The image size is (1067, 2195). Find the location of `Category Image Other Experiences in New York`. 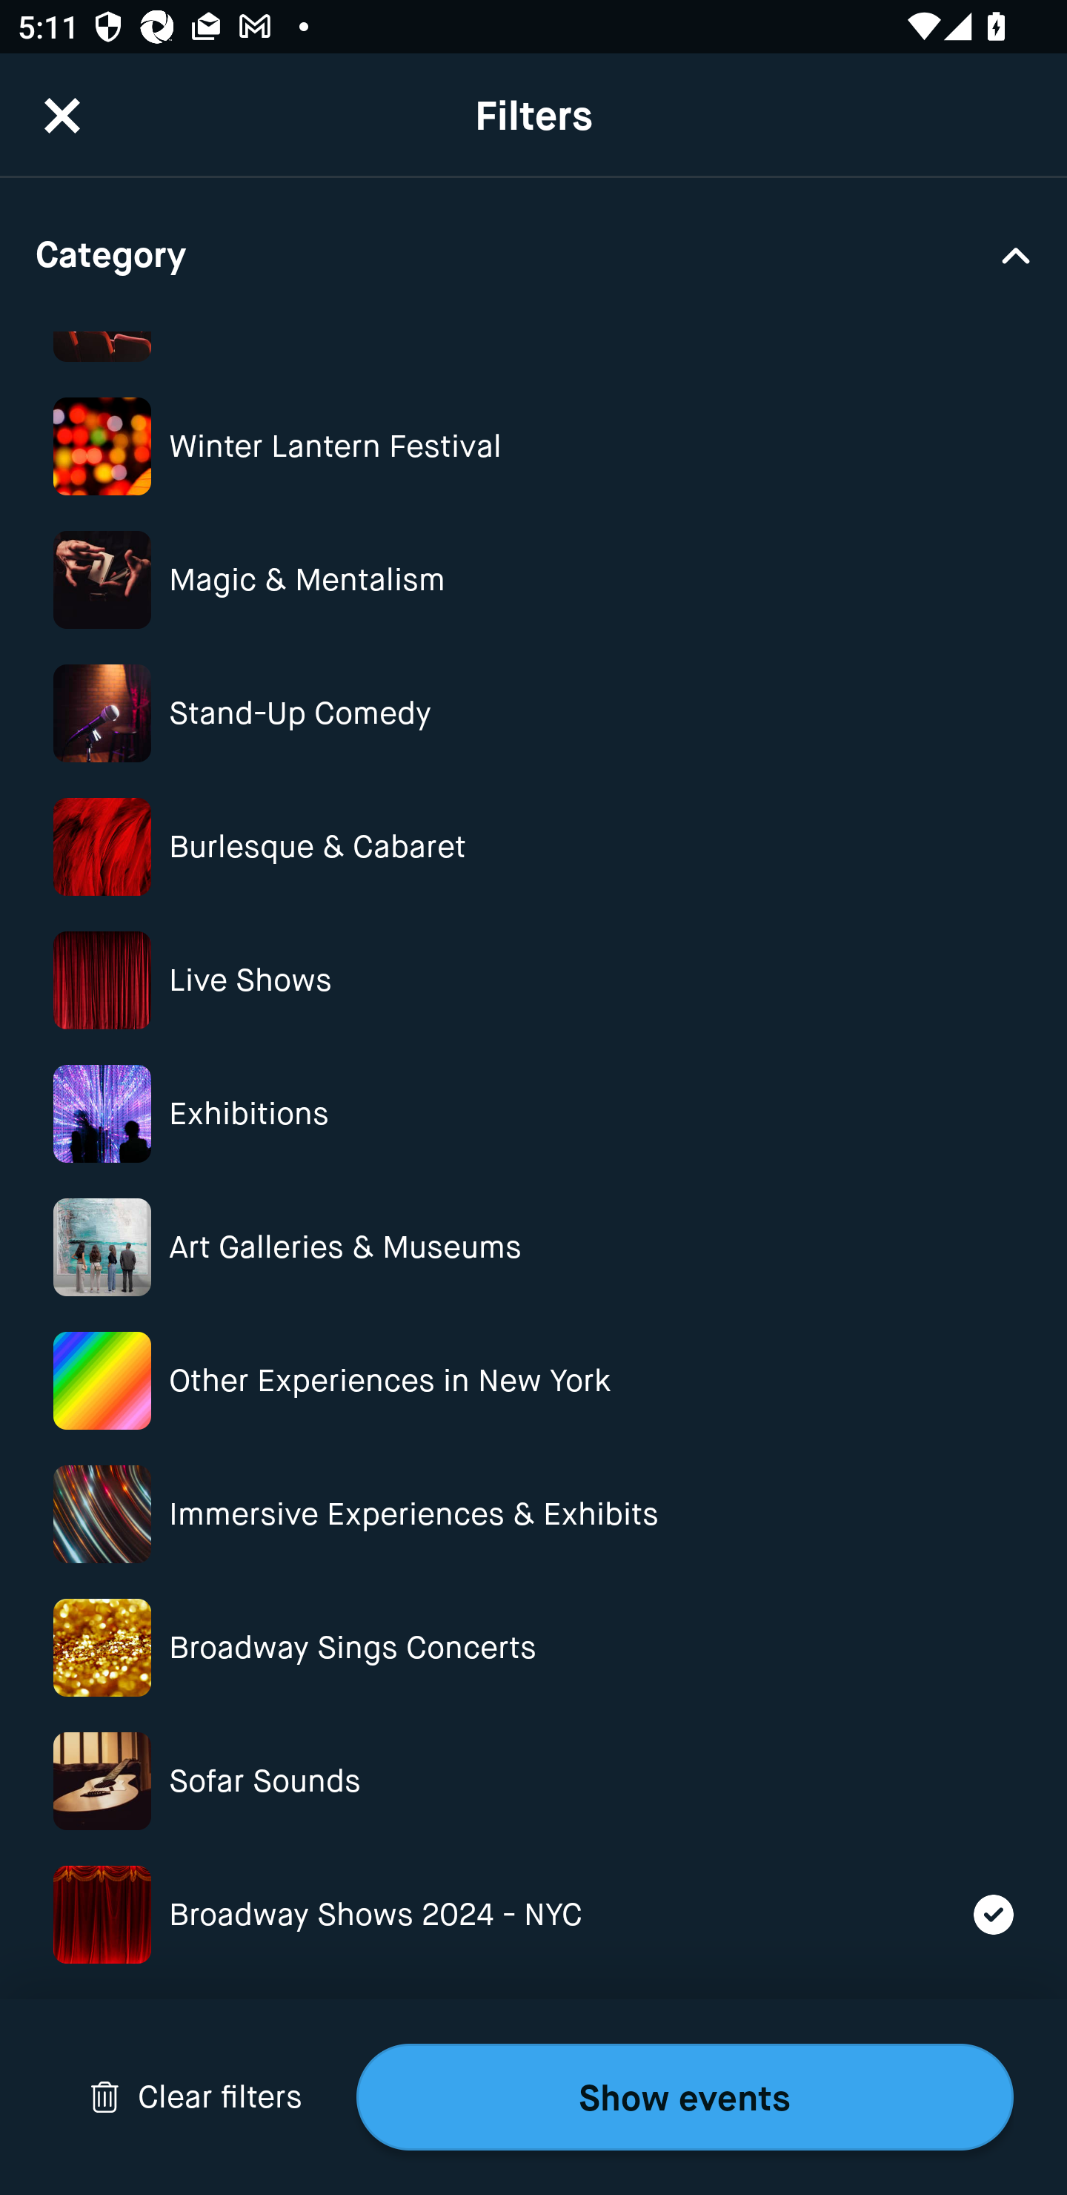

Category Image Other Experiences in New York is located at coordinates (533, 1380).